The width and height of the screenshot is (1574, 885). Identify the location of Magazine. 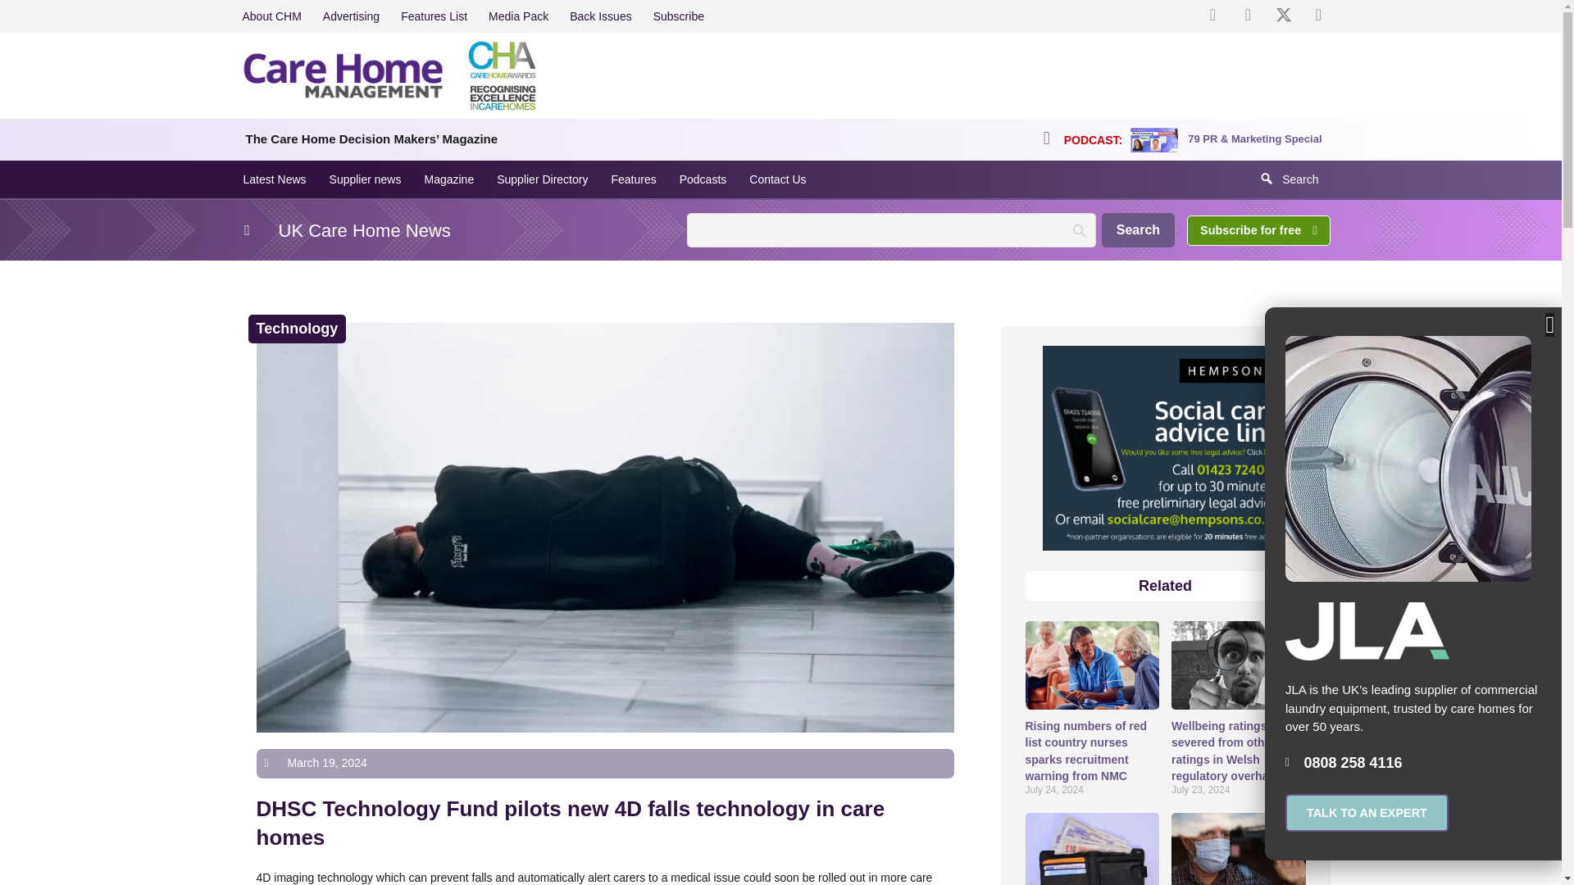
(448, 179).